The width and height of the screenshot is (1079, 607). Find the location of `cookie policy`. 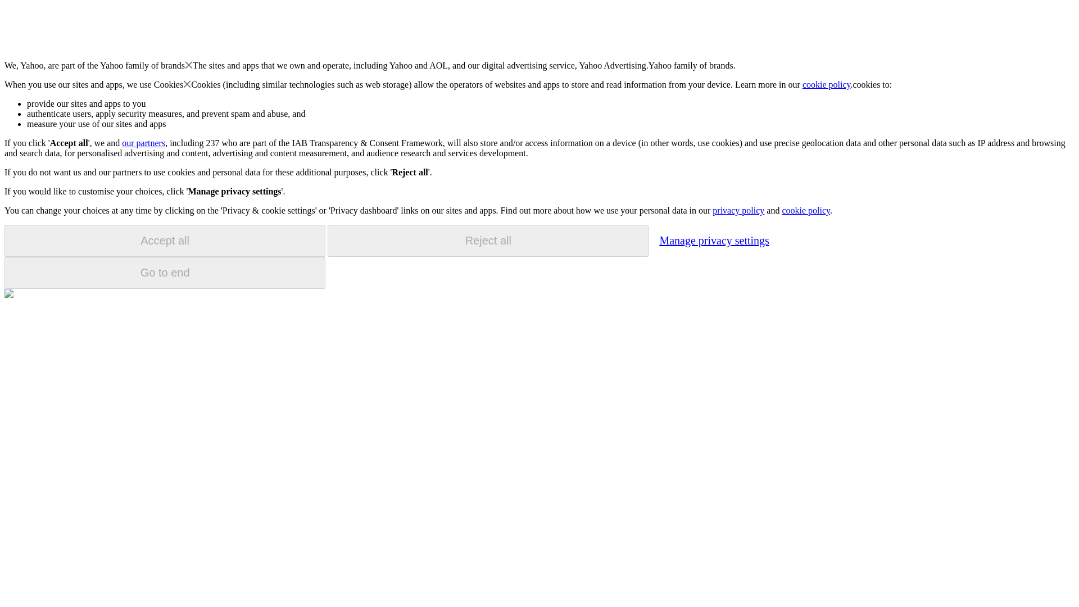

cookie policy is located at coordinates (827, 84).